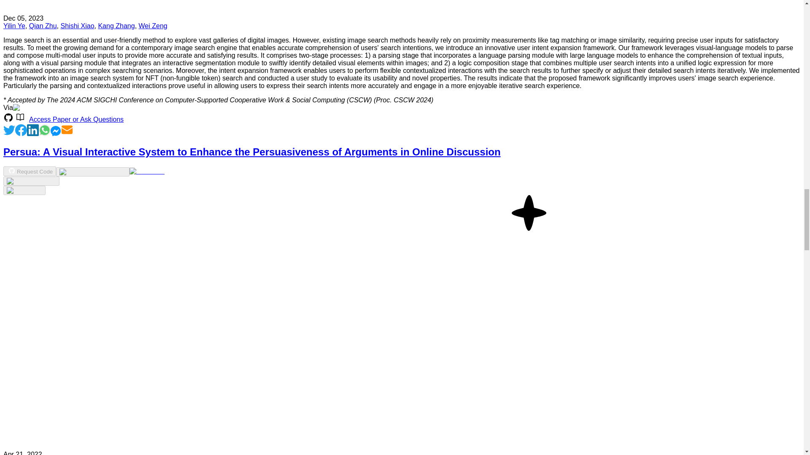 This screenshot has height=455, width=810. I want to click on Qian Zhu, so click(43, 26).